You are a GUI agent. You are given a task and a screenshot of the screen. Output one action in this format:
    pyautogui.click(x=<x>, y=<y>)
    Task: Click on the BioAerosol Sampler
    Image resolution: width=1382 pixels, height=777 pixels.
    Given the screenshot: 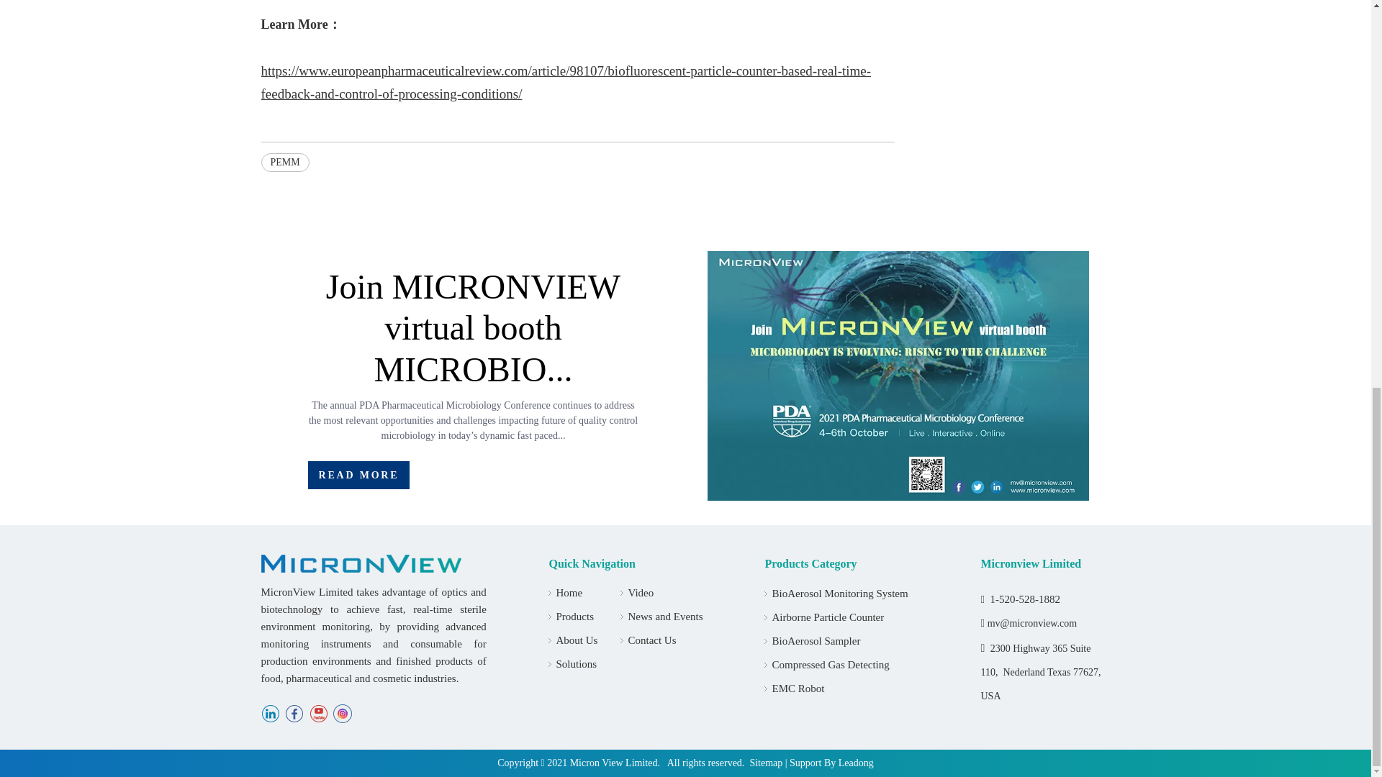 What is the action you would take?
    pyautogui.click(x=815, y=640)
    